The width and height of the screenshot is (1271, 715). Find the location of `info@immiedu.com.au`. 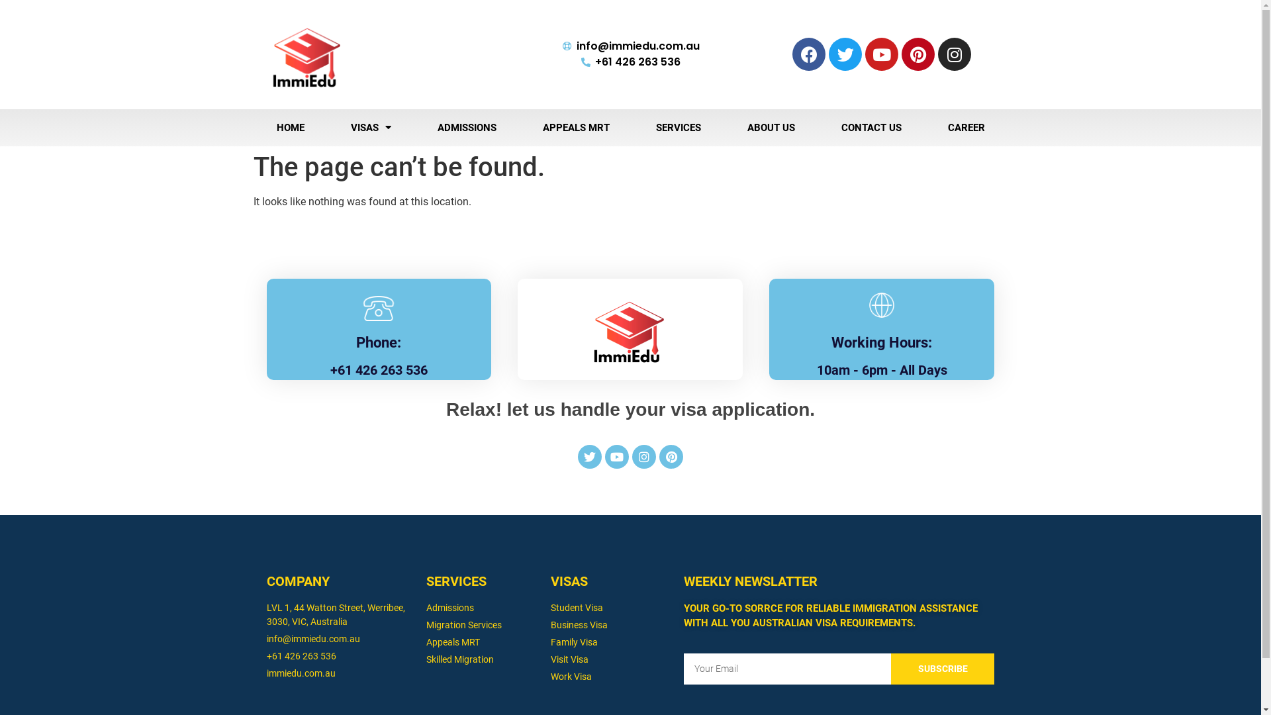

info@immiedu.com.au is located at coordinates (340, 640).